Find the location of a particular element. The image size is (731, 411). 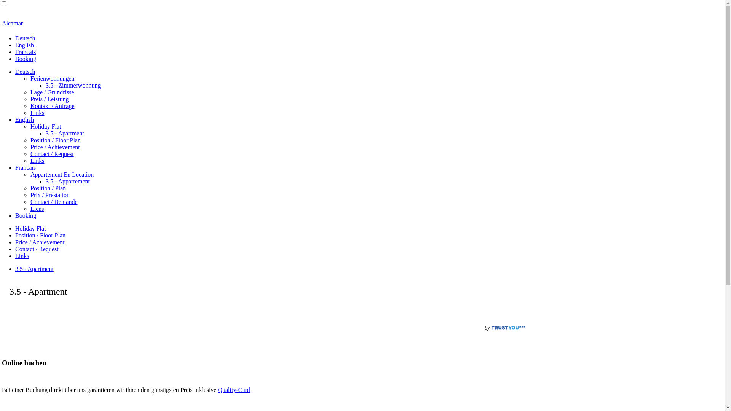

Contact / Request is located at coordinates (52, 154).